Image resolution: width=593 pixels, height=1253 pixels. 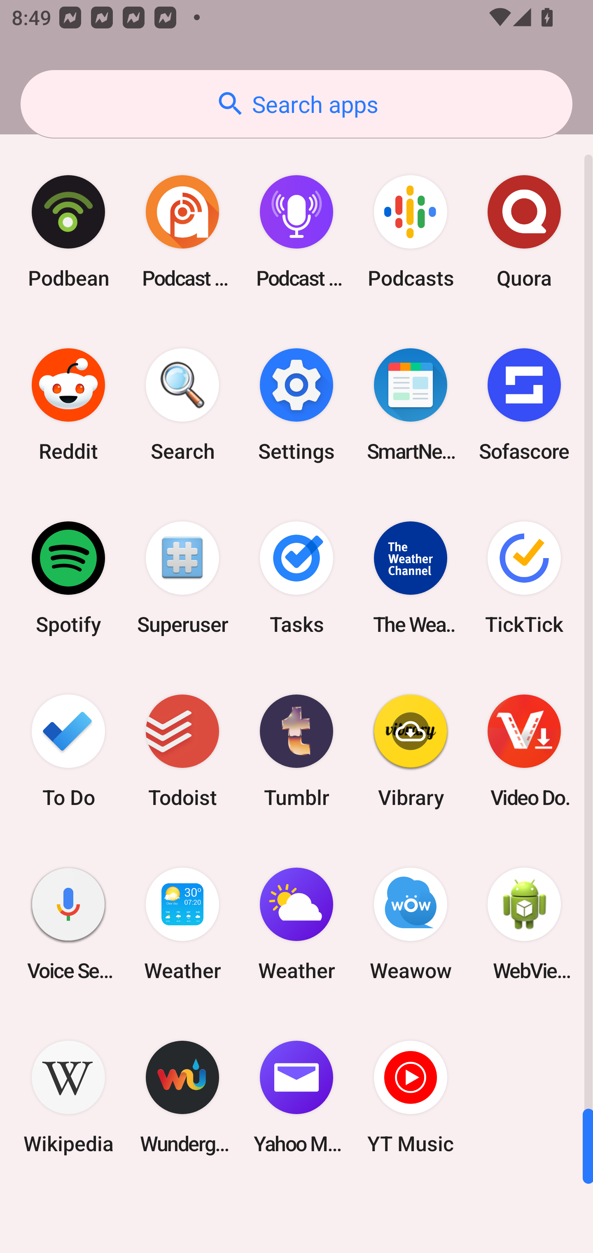 I want to click on Reddit, so click(x=68, y=405).